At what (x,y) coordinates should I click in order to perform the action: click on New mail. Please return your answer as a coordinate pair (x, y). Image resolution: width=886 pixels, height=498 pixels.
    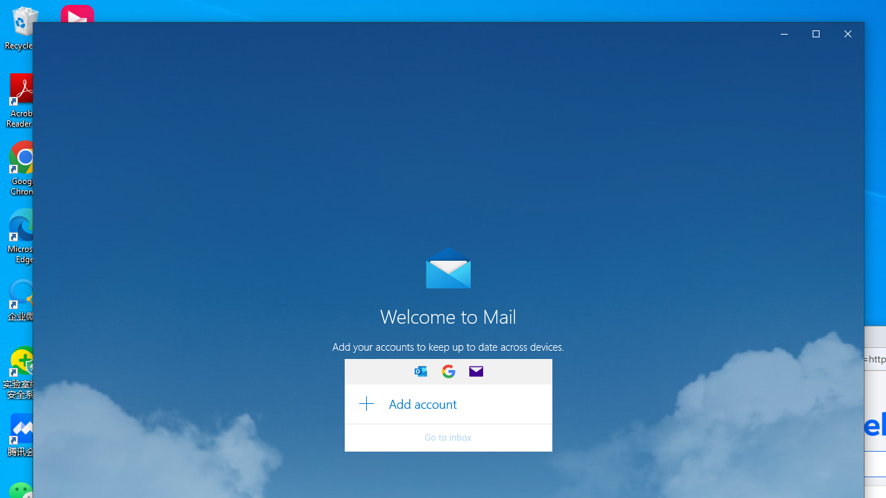
    Looking at the image, I should click on (123, 95).